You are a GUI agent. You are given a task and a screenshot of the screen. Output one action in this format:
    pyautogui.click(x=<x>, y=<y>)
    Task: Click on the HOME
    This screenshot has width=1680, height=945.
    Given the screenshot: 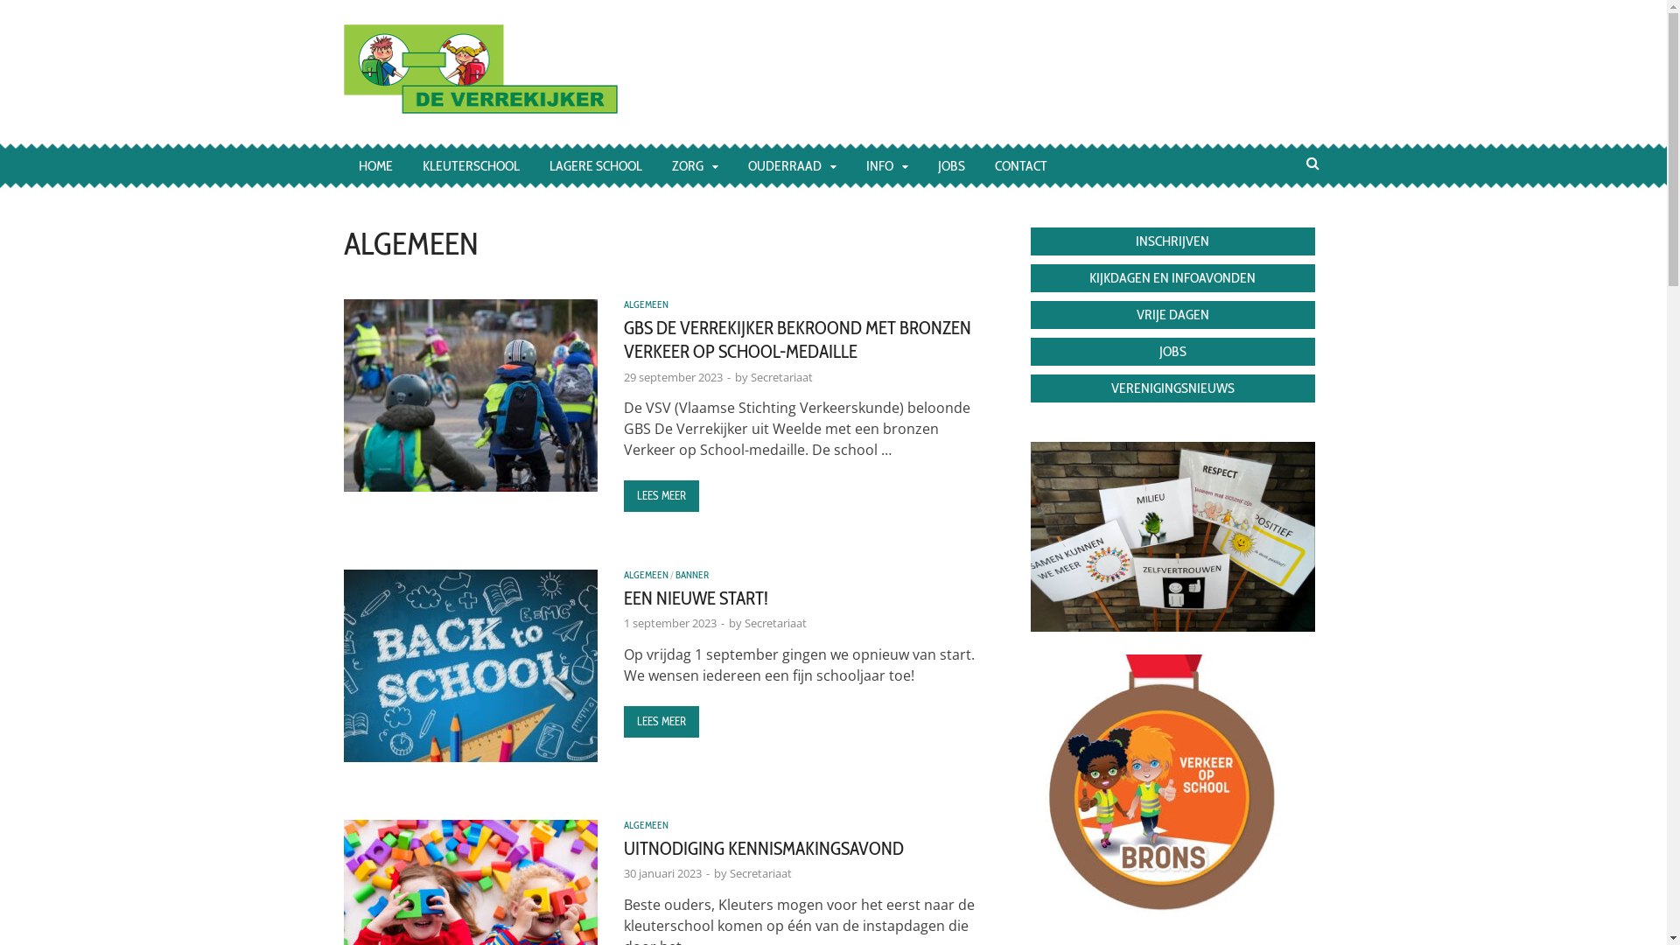 What is the action you would take?
    pyautogui.click(x=374, y=166)
    